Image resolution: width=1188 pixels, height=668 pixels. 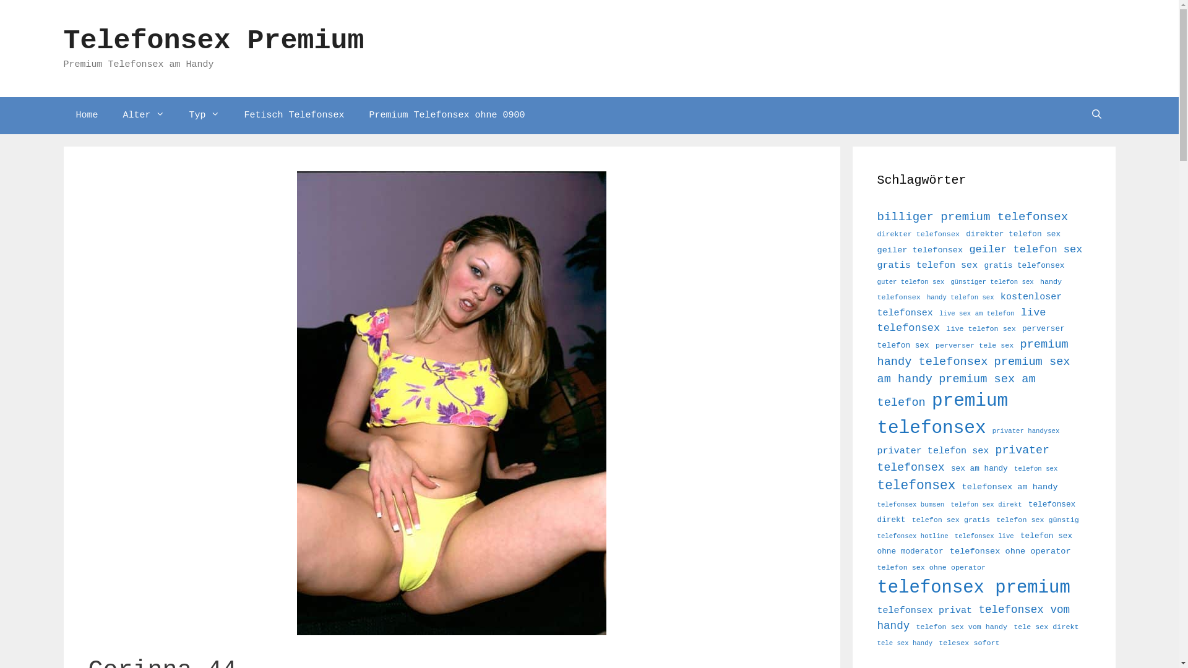 I want to click on telefonsex privat, so click(x=925, y=610).